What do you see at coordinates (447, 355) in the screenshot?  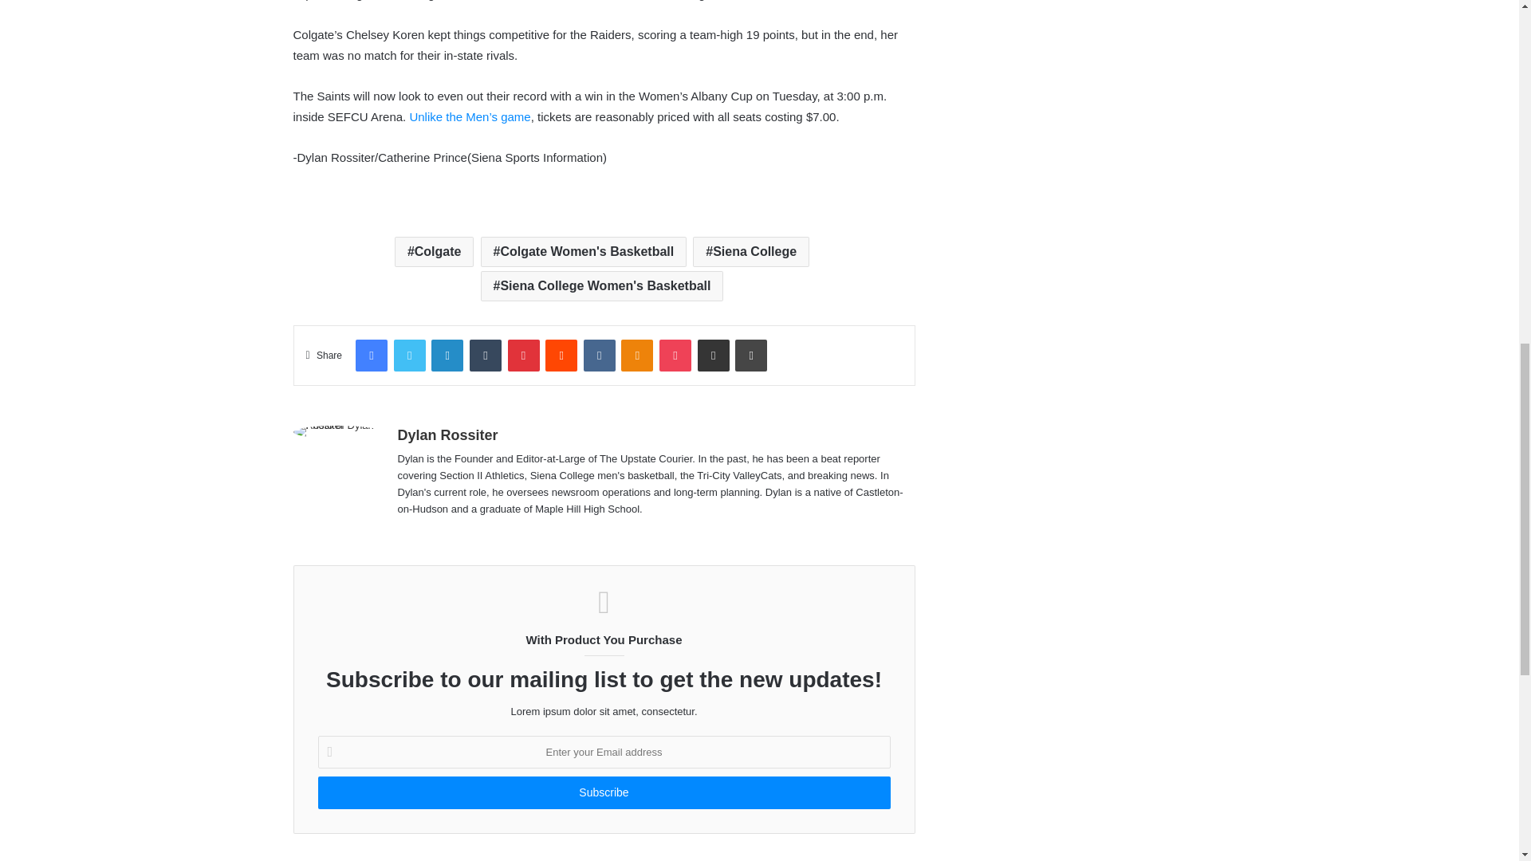 I see `LinkedIn` at bounding box center [447, 355].